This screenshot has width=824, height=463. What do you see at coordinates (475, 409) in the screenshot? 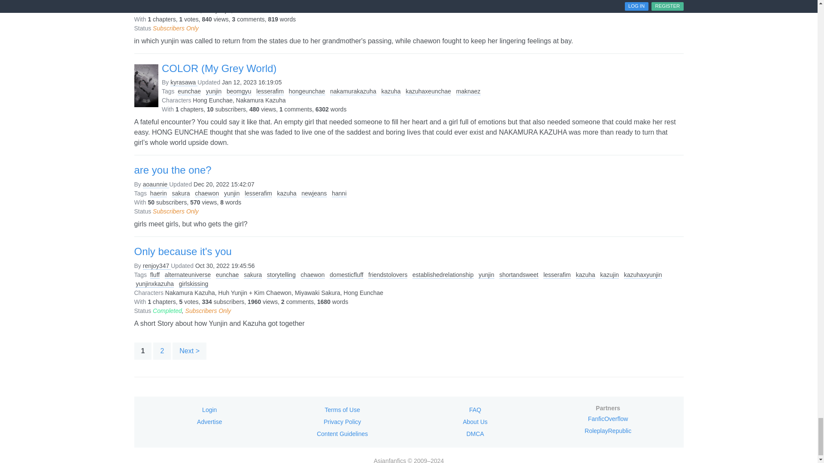
I see `FAQ` at bounding box center [475, 409].